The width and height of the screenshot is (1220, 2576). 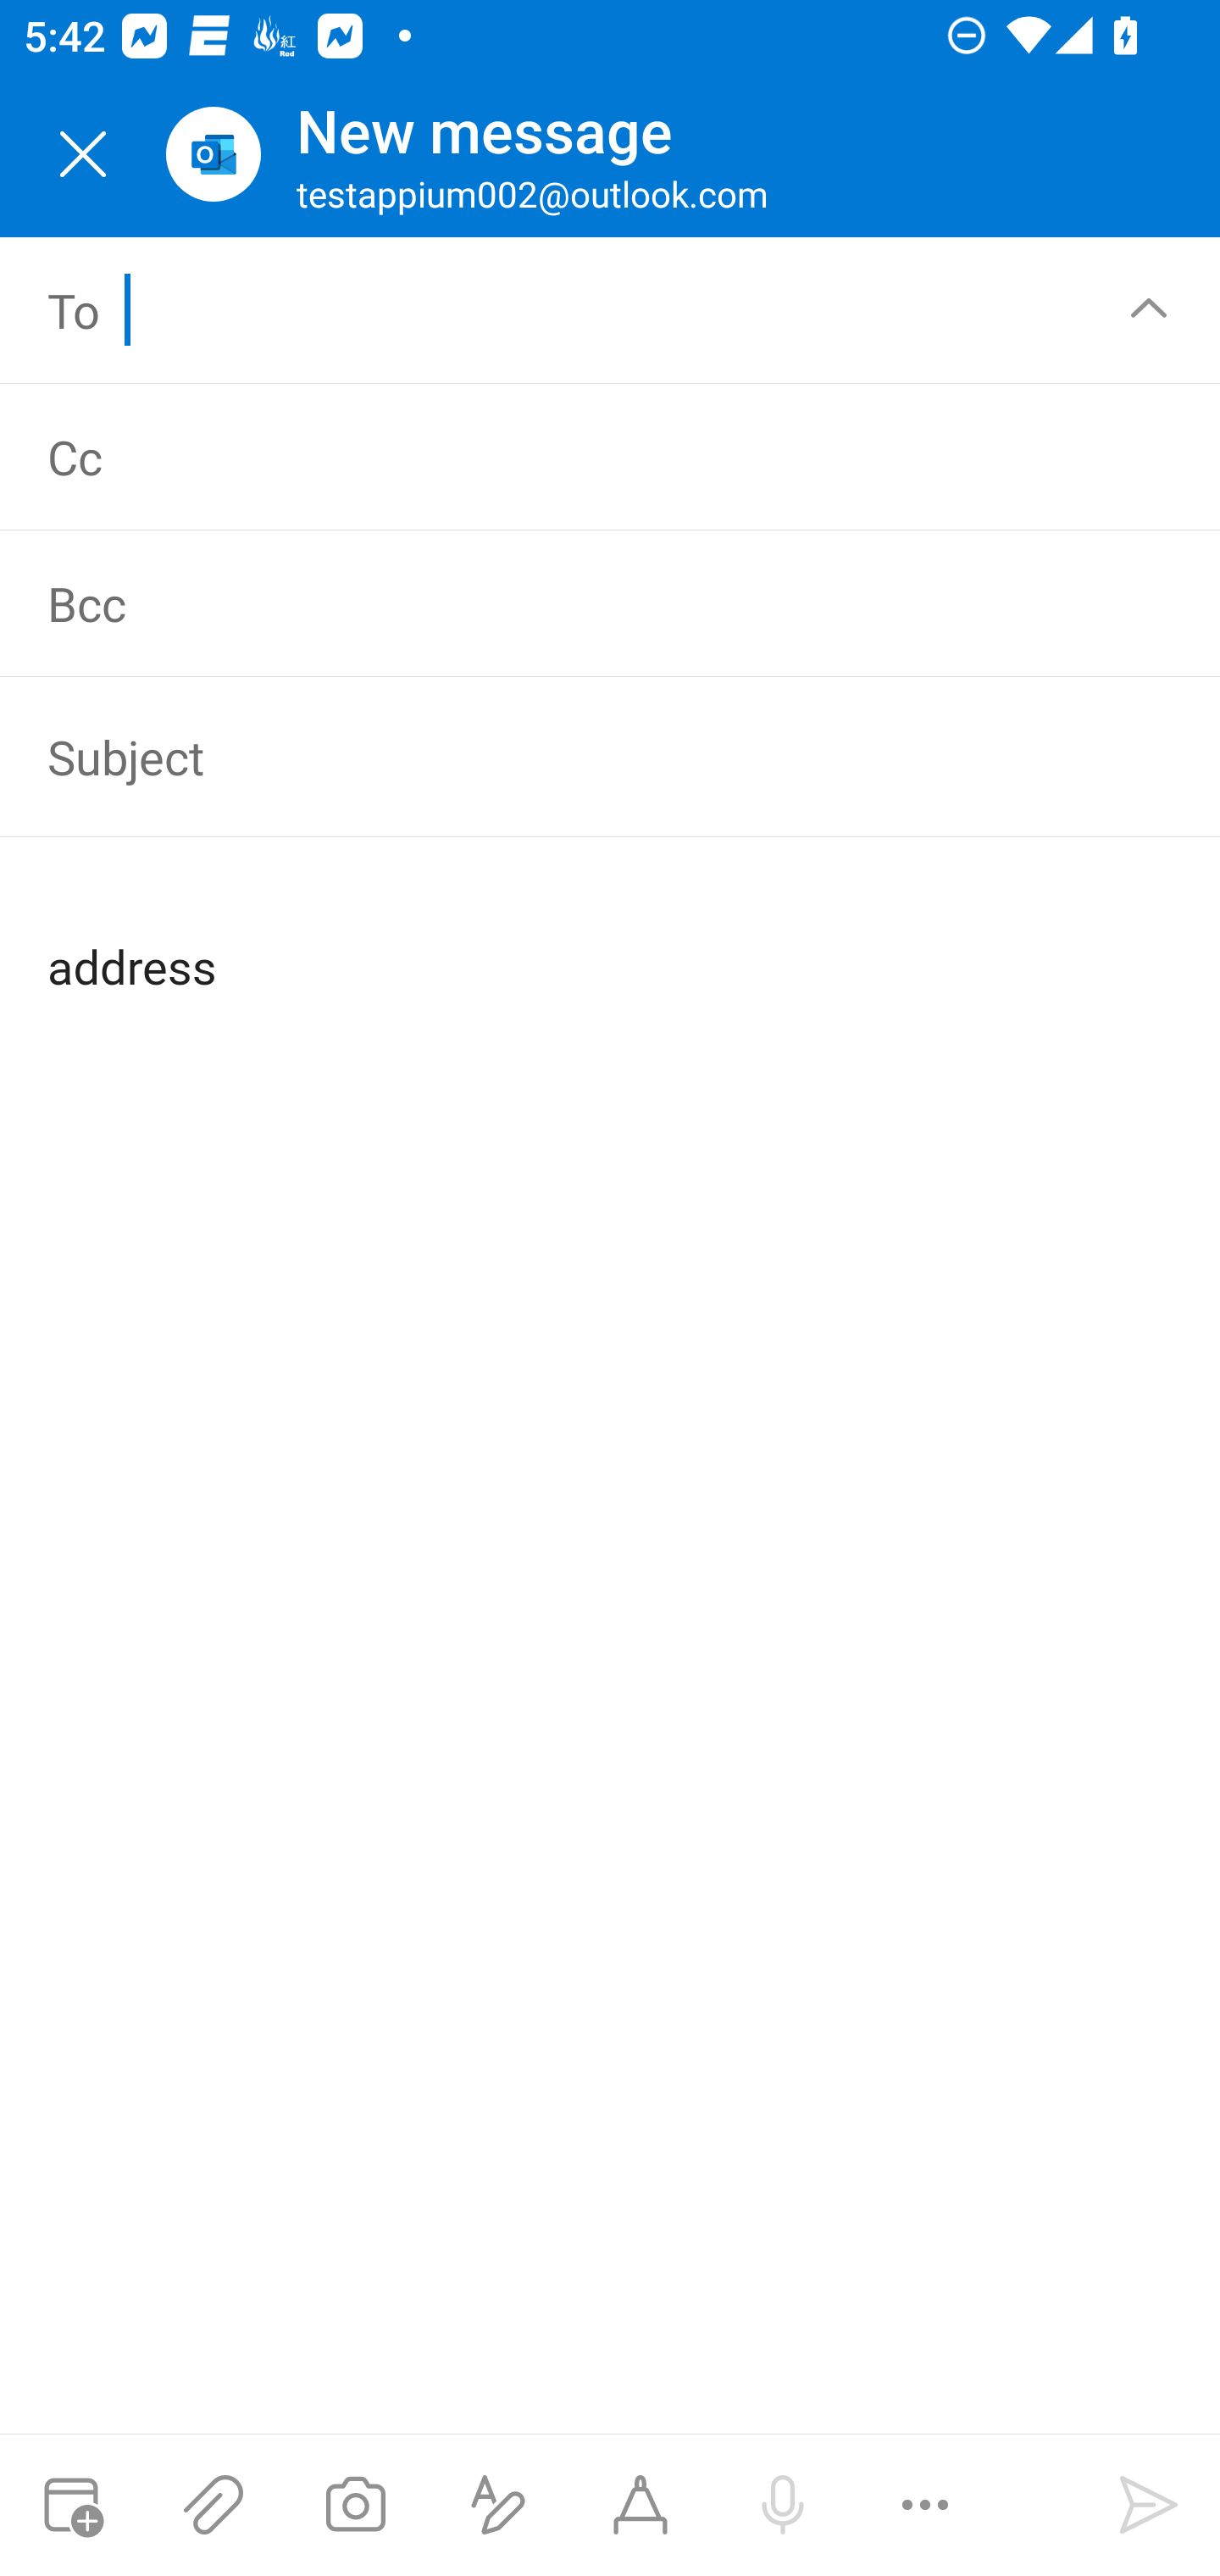 I want to click on Send, so click(x=1149, y=2505).